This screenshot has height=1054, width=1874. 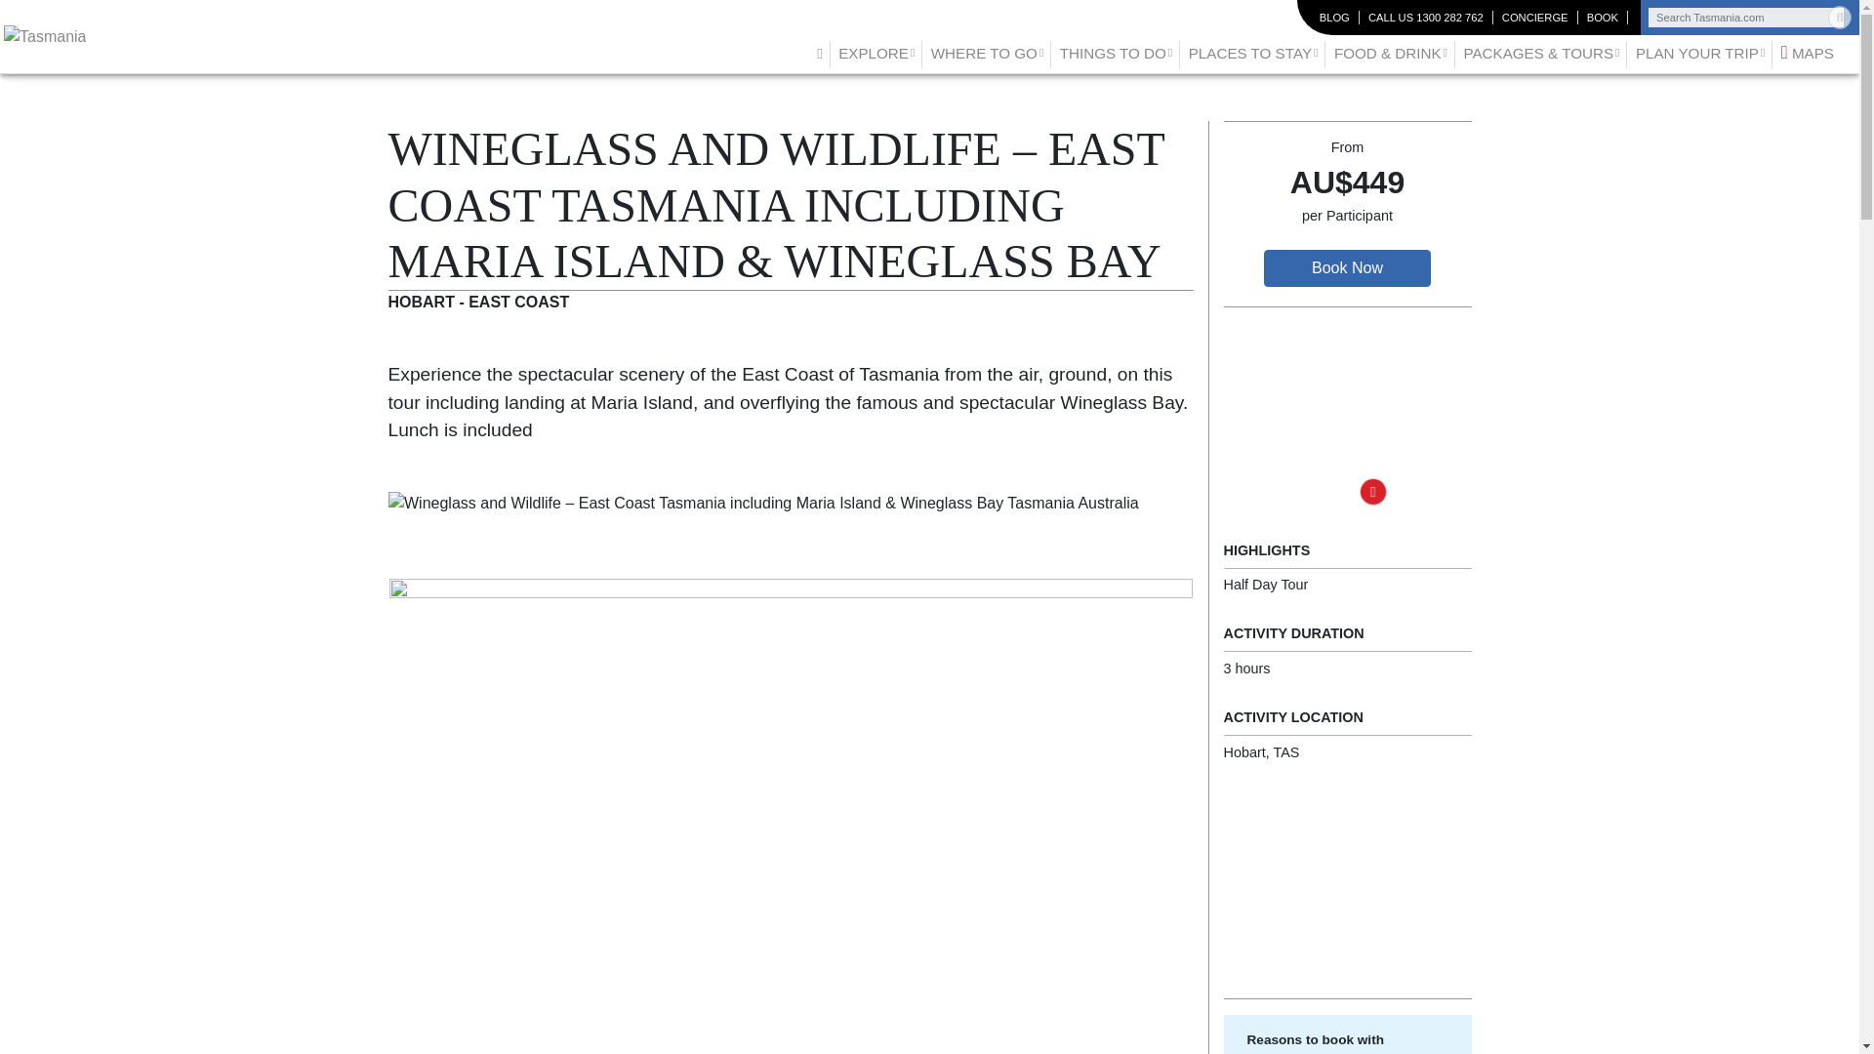 I want to click on EXPLORE, so click(x=876, y=53).